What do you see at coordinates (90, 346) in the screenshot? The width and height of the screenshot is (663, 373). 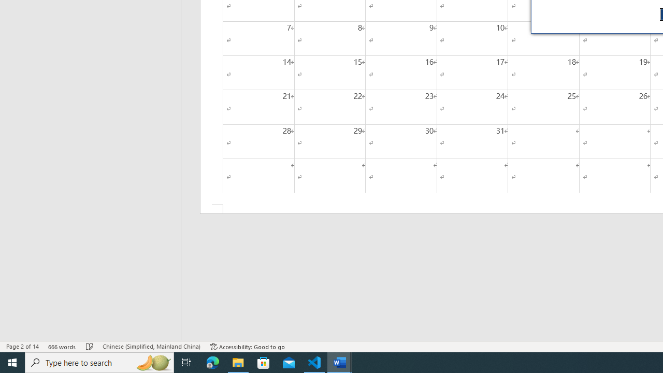 I see `Spelling and Grammar Check Checking` at bounding box center [90, 346].